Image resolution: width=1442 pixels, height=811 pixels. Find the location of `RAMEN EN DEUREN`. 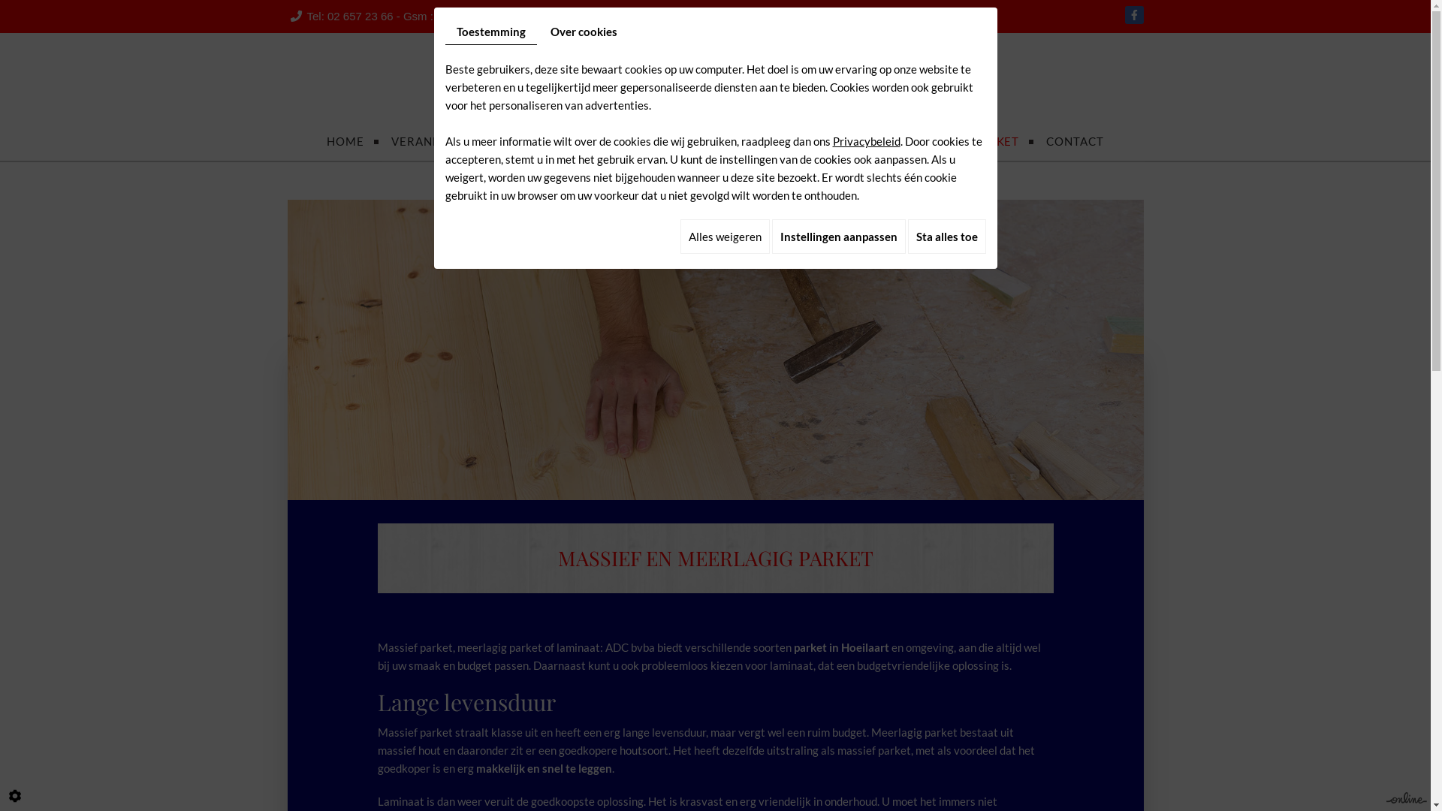

RAMEN EN DEUREN is located at coordinates (631, 141).